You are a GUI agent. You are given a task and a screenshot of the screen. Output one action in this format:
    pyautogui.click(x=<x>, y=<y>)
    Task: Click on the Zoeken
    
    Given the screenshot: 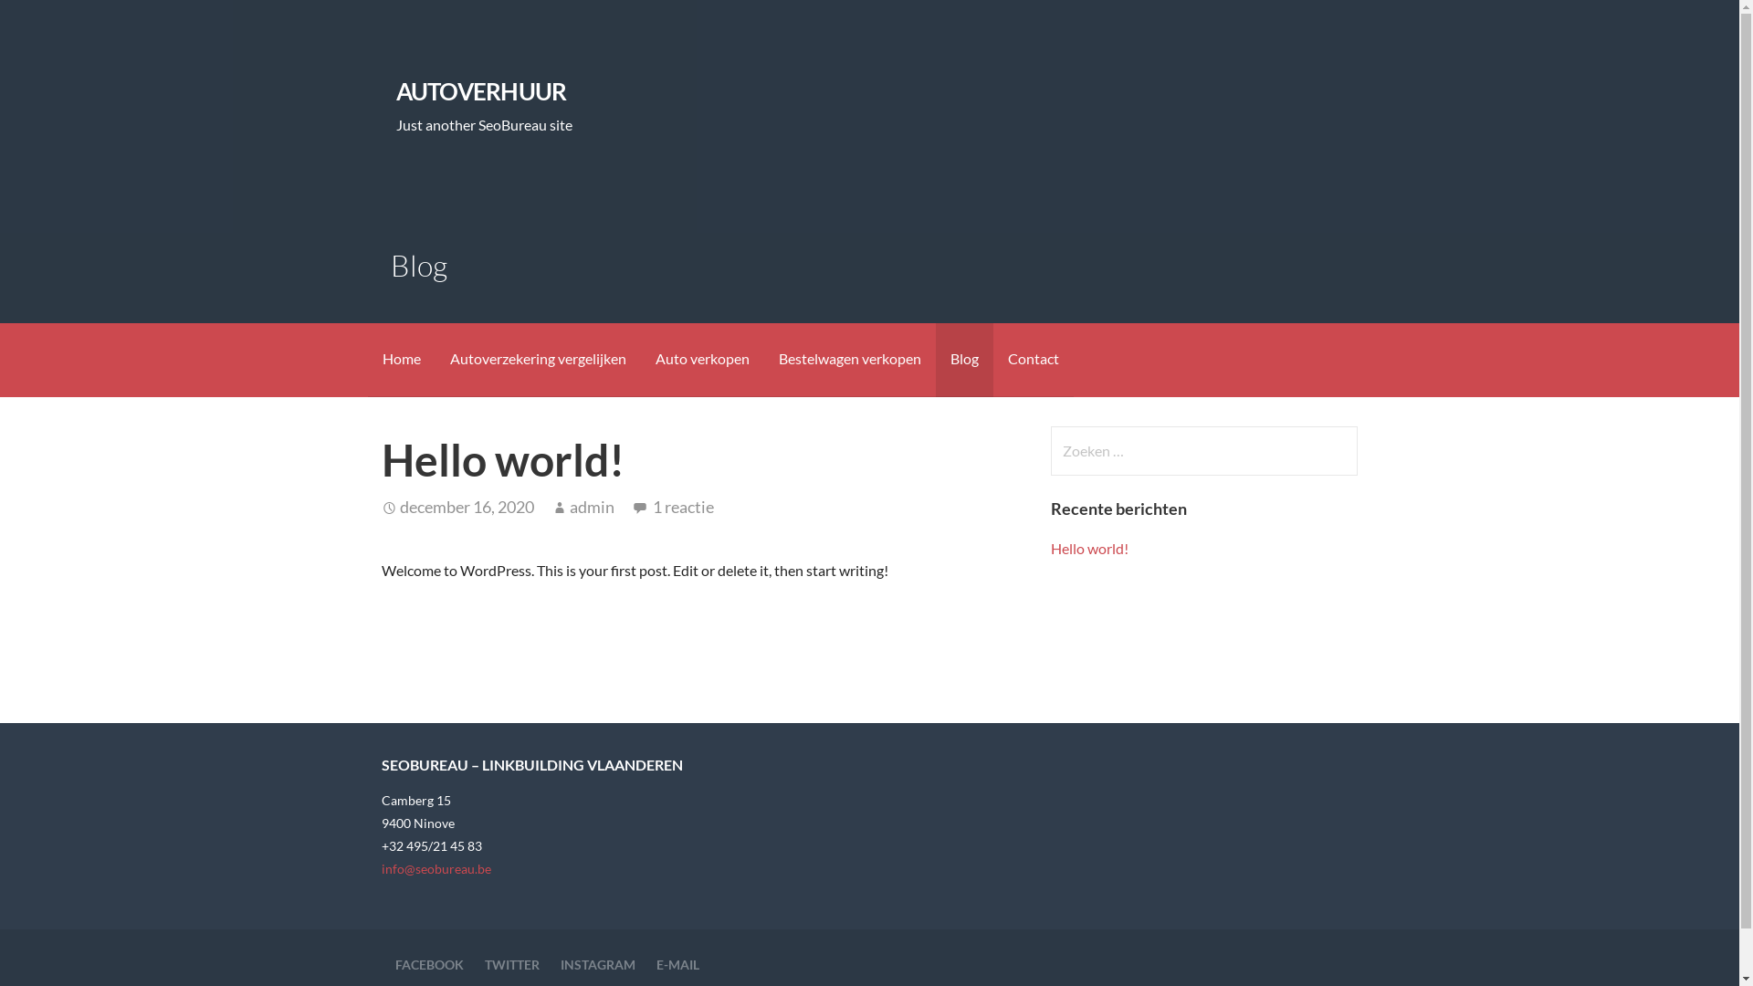 What is the action you would take?
    pyautogui.click(x=51, y=22)
    